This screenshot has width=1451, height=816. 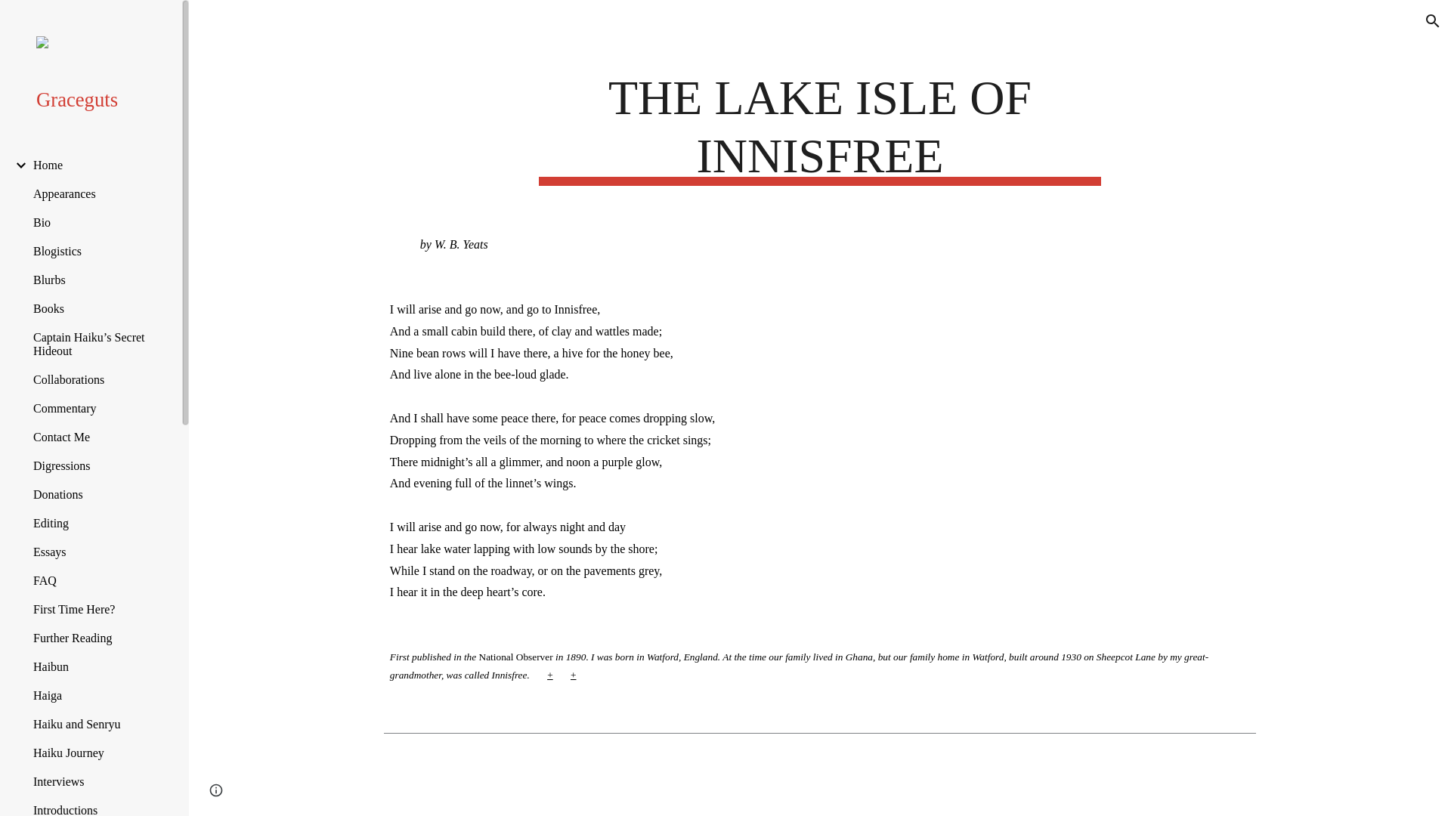 What do you see at coordinates (95, 437) in the screenshot?
I see `Contact Me` at bounding box center [95, 437].